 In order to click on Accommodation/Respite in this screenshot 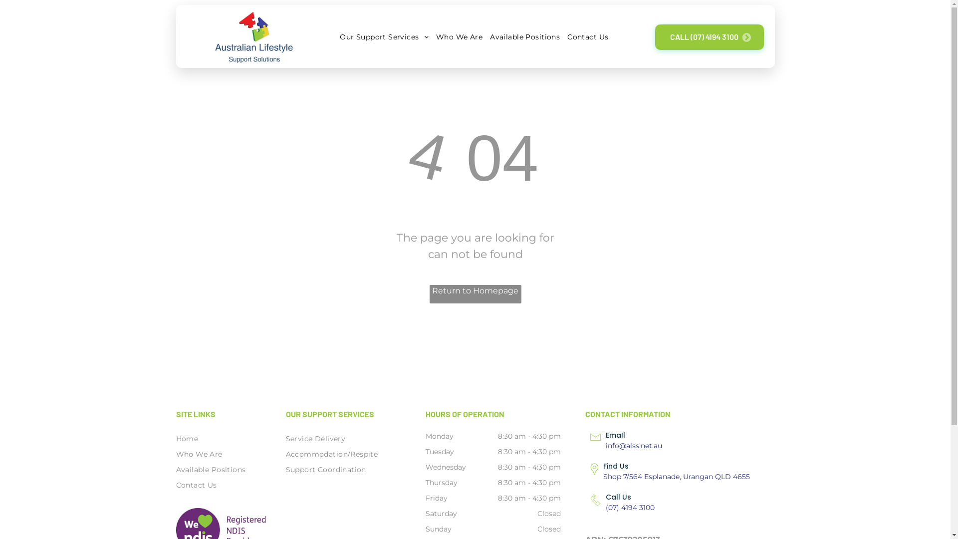, I will do `click(348, 454)`.